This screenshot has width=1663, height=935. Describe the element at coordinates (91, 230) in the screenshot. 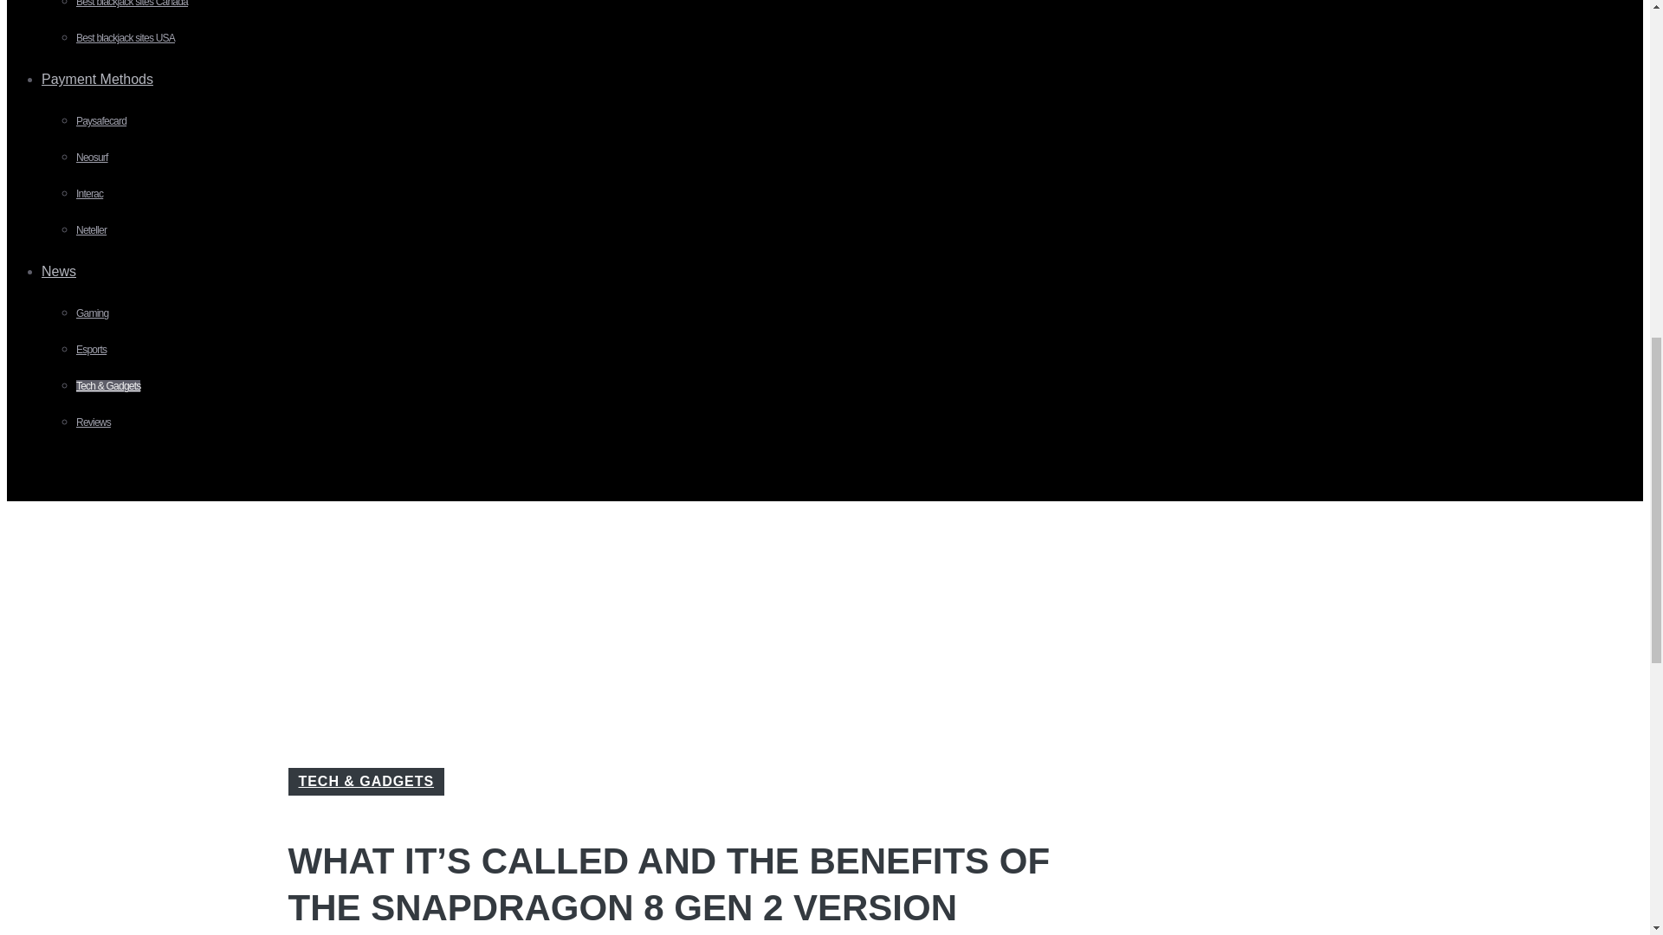

I see `Neteller` at that location.